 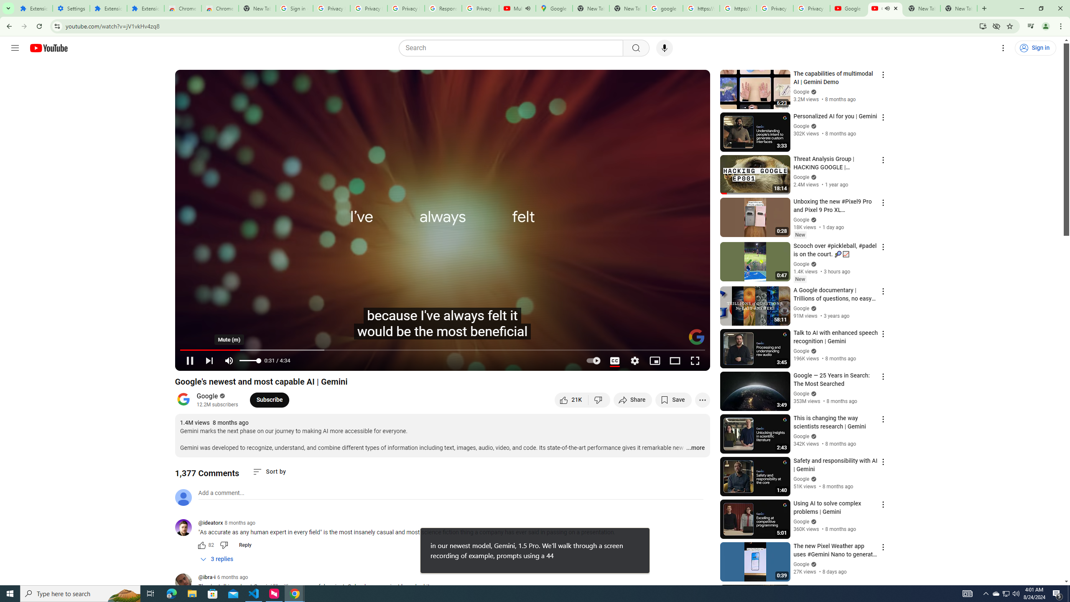 I want to click on Play (k), so click(x=189, y=361).